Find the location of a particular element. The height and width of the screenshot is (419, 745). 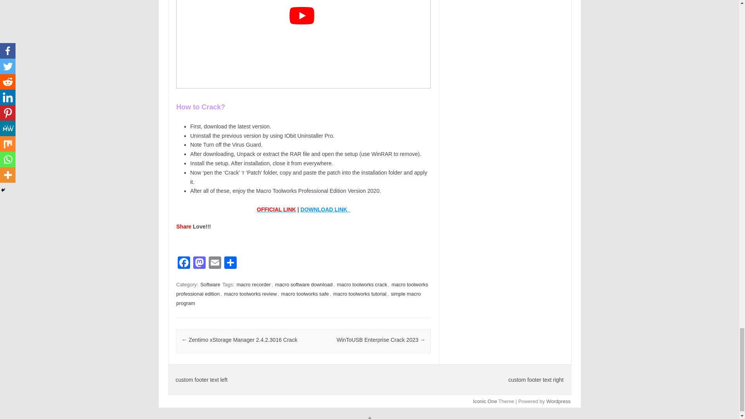

DOWNLOAD LINK   is located at coordinates (325, 209).